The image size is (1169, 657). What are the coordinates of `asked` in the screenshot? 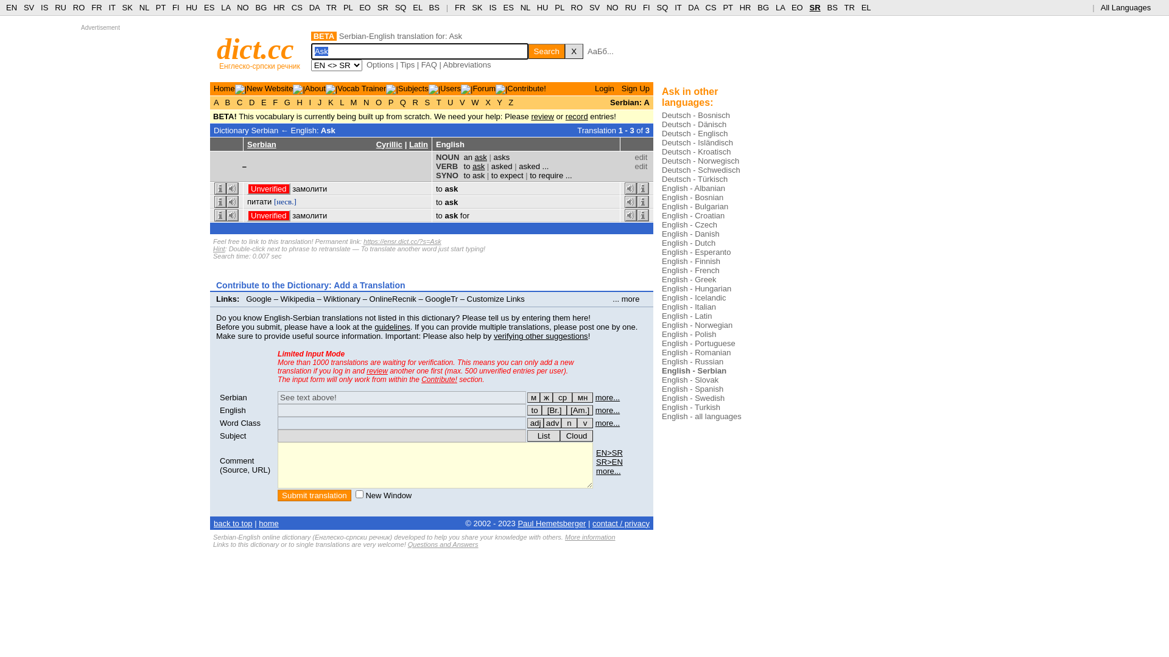 It's located at (502, 167).